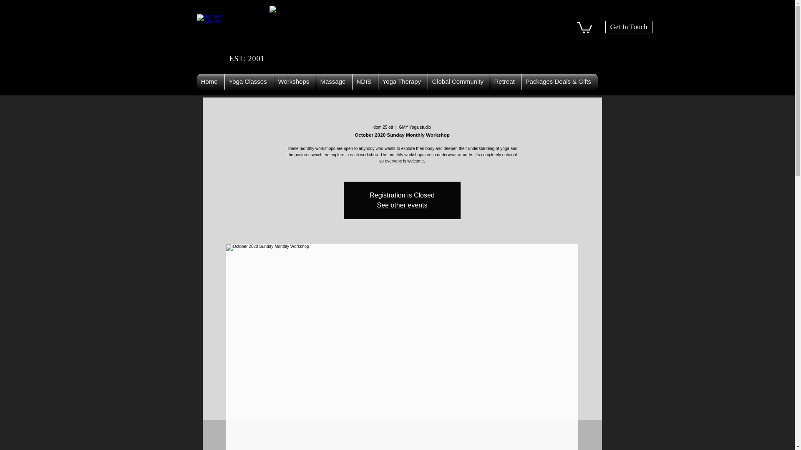 This screenshot has height=450, width=801. I want to click on Workshops, so click(295, 82).